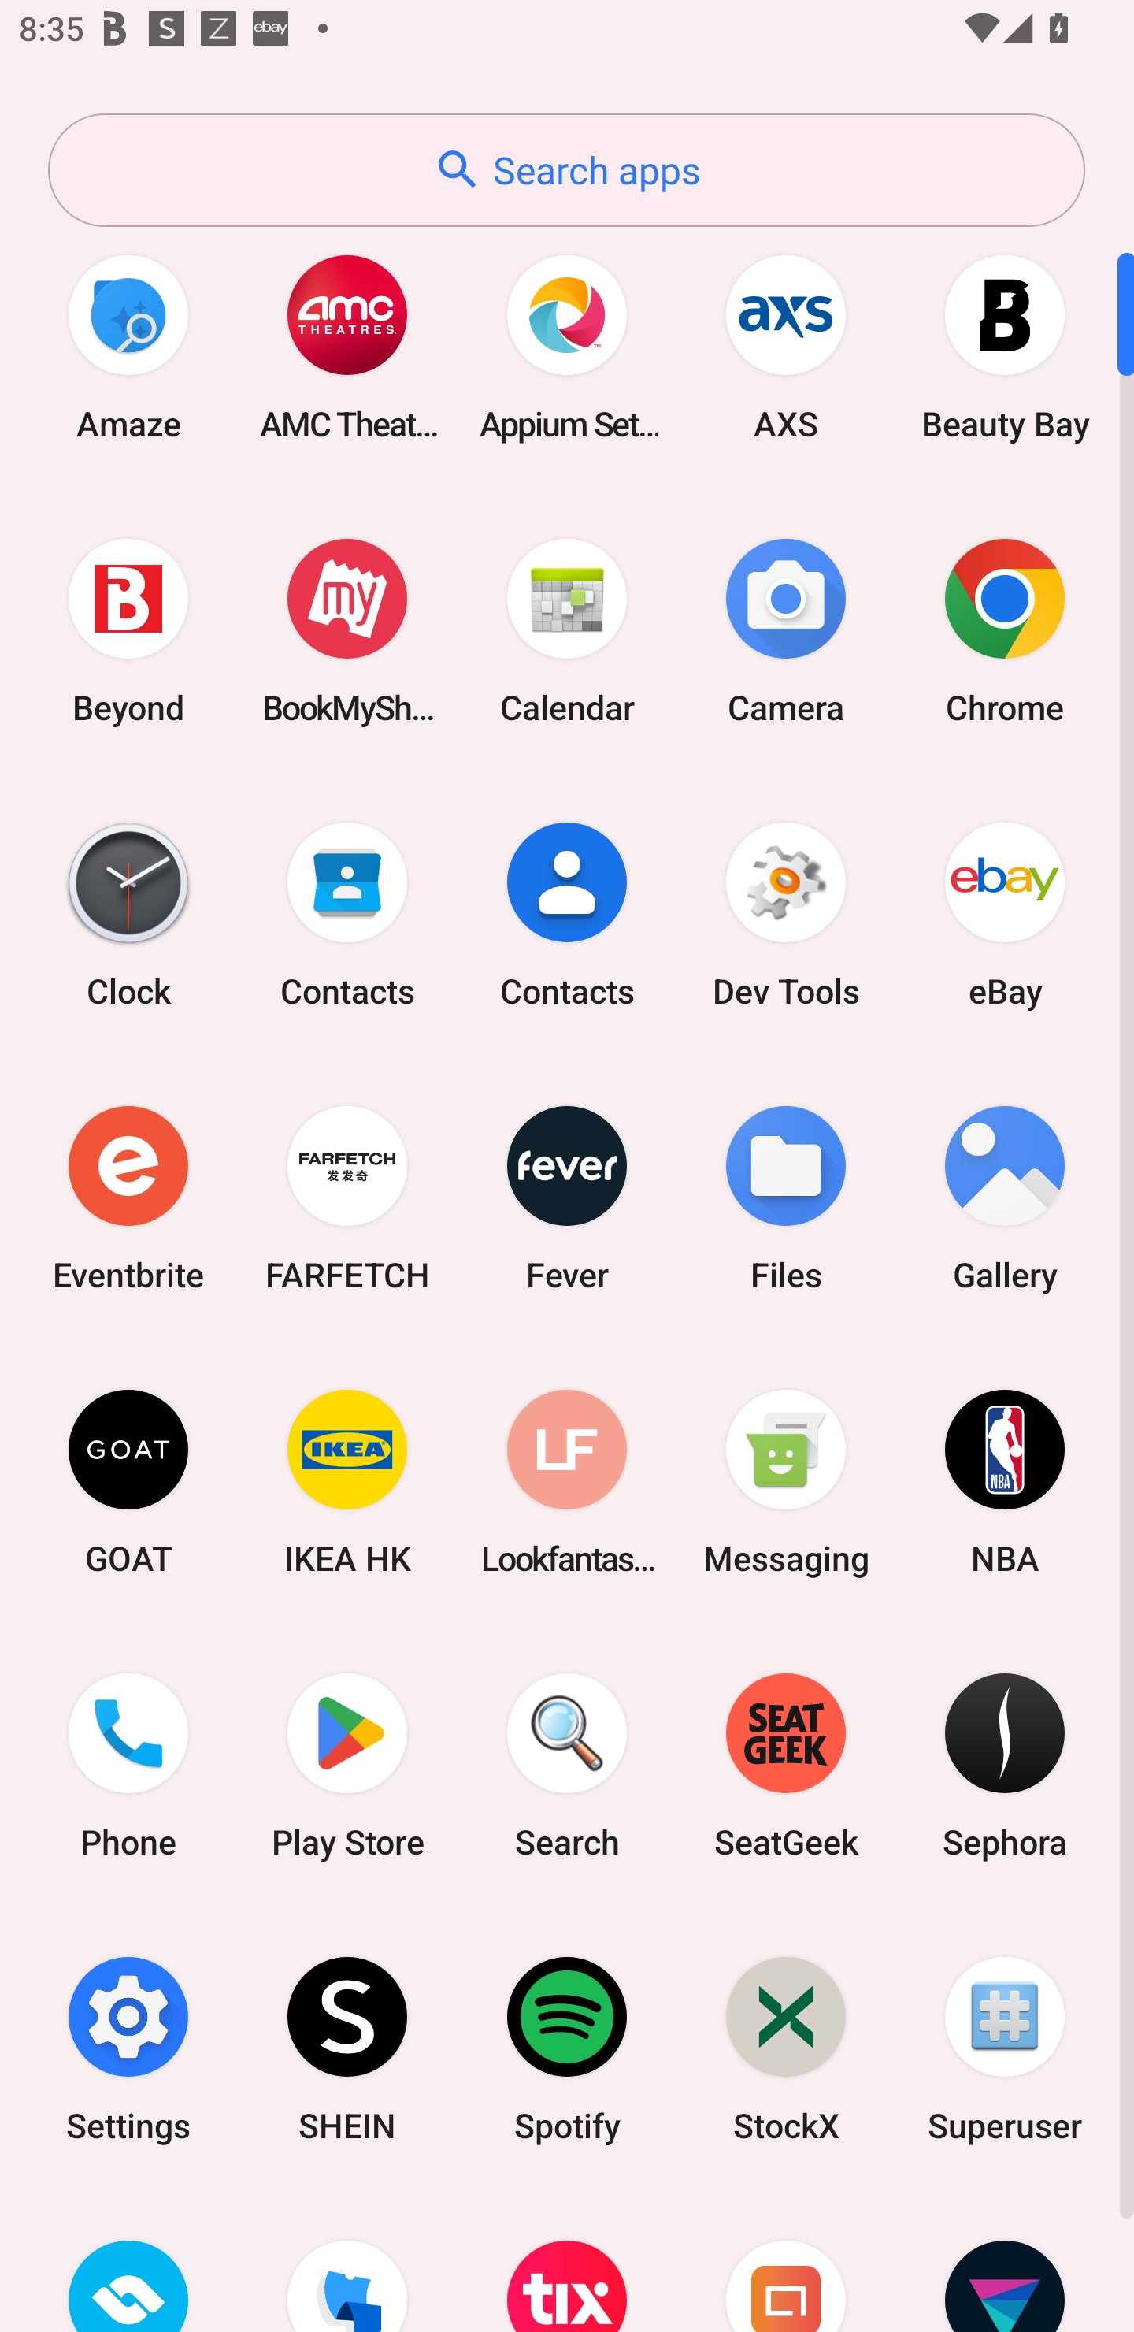 The image size is (1134, 2332). What do you see at coordinates (786, 2050) in the screenshot?
I see `StockX` at bounding box center [786, 2050].